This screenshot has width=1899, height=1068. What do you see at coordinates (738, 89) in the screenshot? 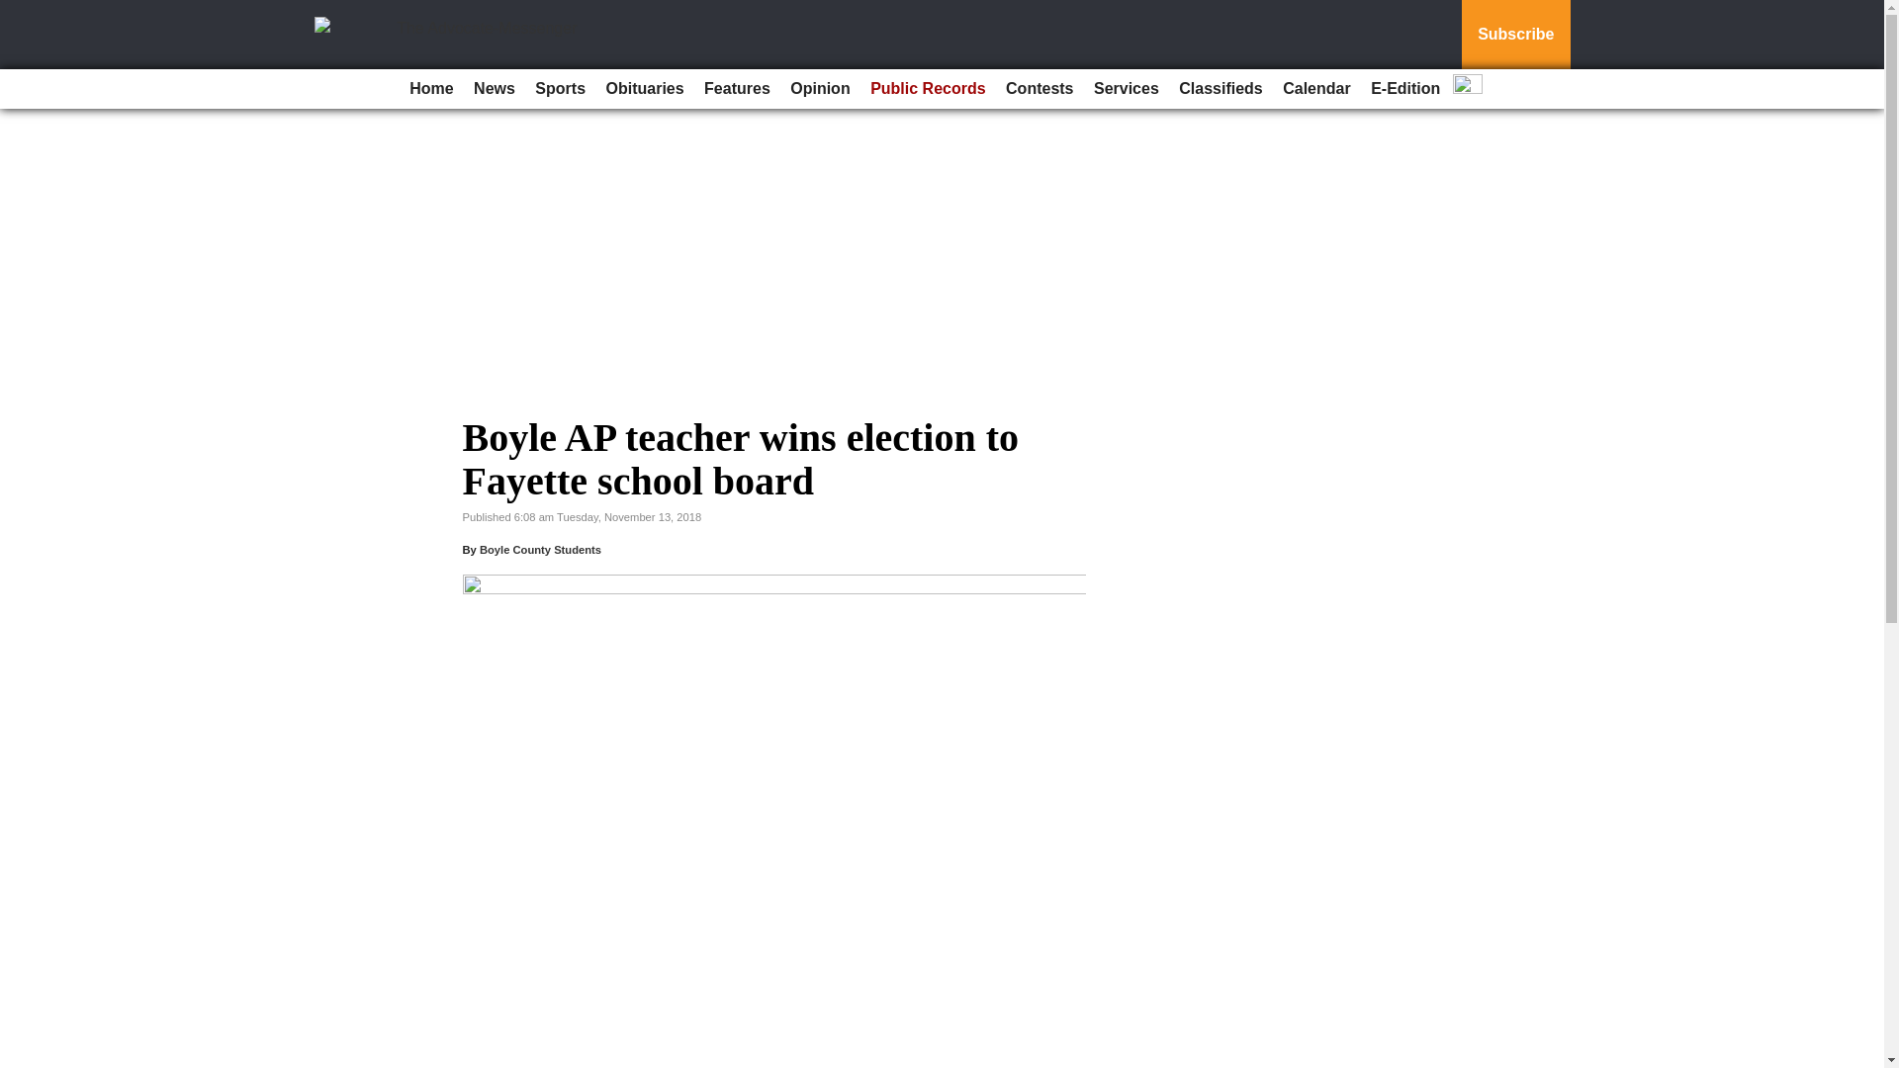
I see `Features` at bounding box center [738, 89].